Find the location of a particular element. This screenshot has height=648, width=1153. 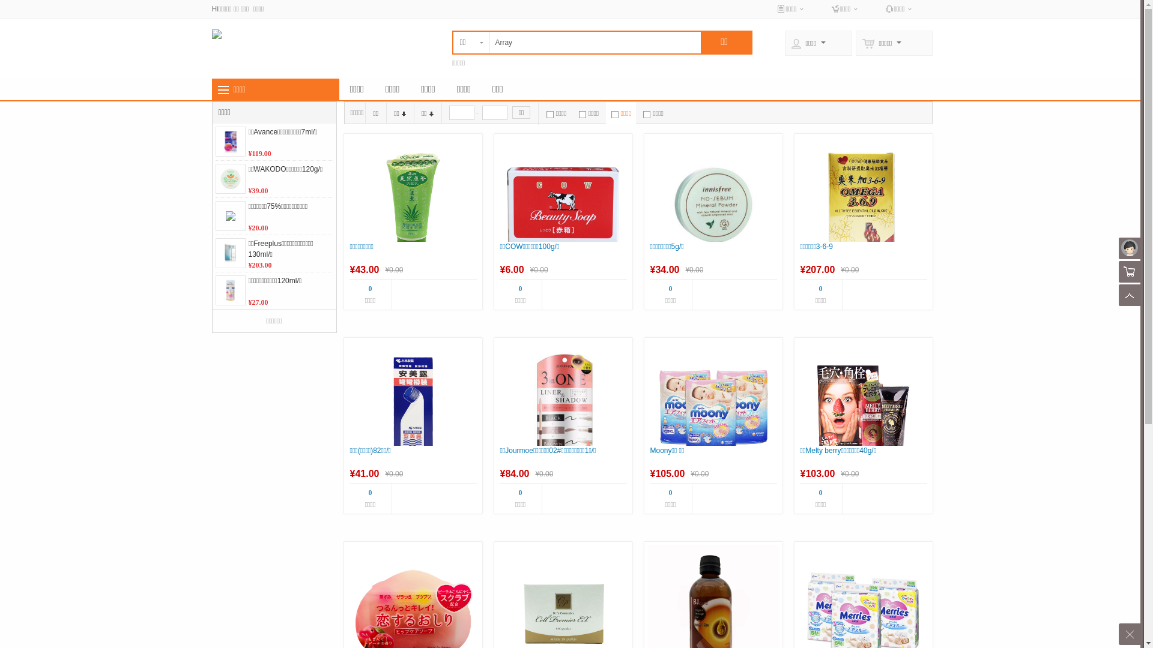

0 is located at coordinates (371, 289).